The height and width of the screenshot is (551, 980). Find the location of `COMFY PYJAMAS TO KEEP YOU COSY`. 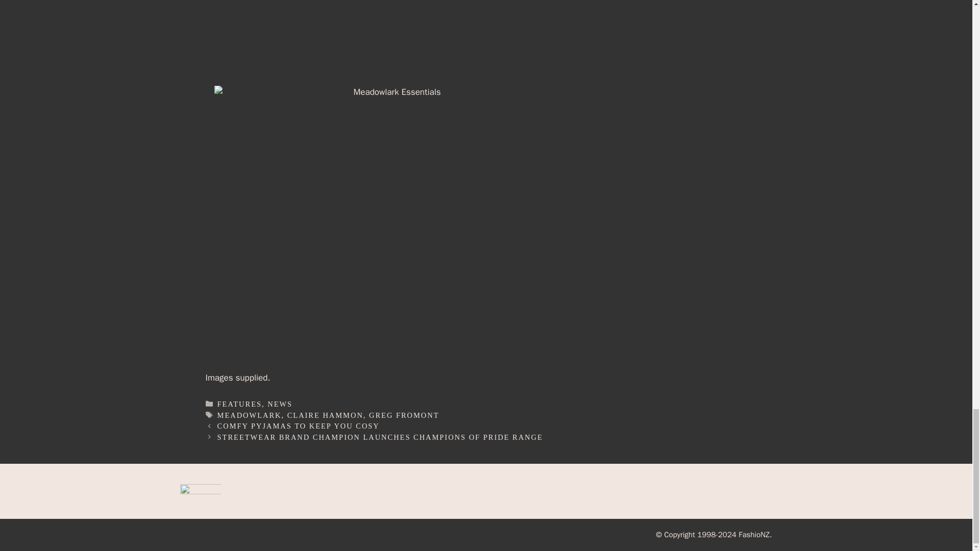

COMFY PYJAMAS TO KEEP YOU COSY is located at coordinates (299, 426).